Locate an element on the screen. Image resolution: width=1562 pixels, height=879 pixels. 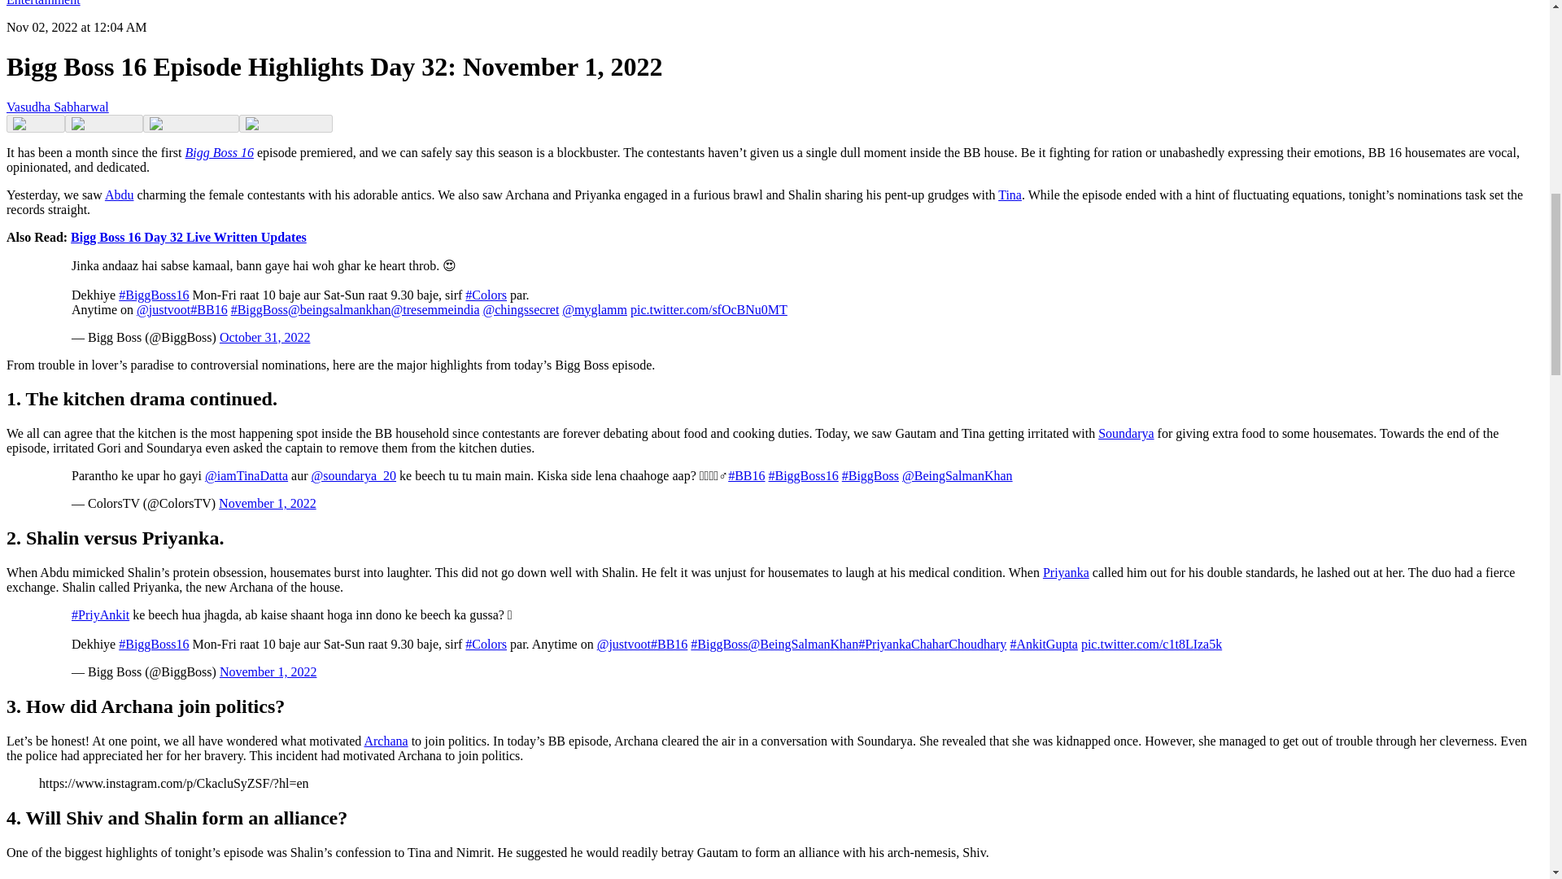
Priyanka is located at coordinates (1066, 572).